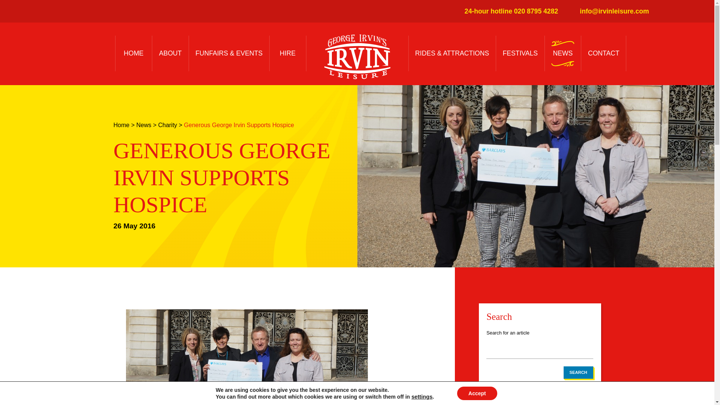 The height and width of the screenshot is (405, 720). What do you see at coordinates (507, 11) in the screenshot?
I see `24-hour hotline 020 8795 4282` at bounding box center [507, 11].